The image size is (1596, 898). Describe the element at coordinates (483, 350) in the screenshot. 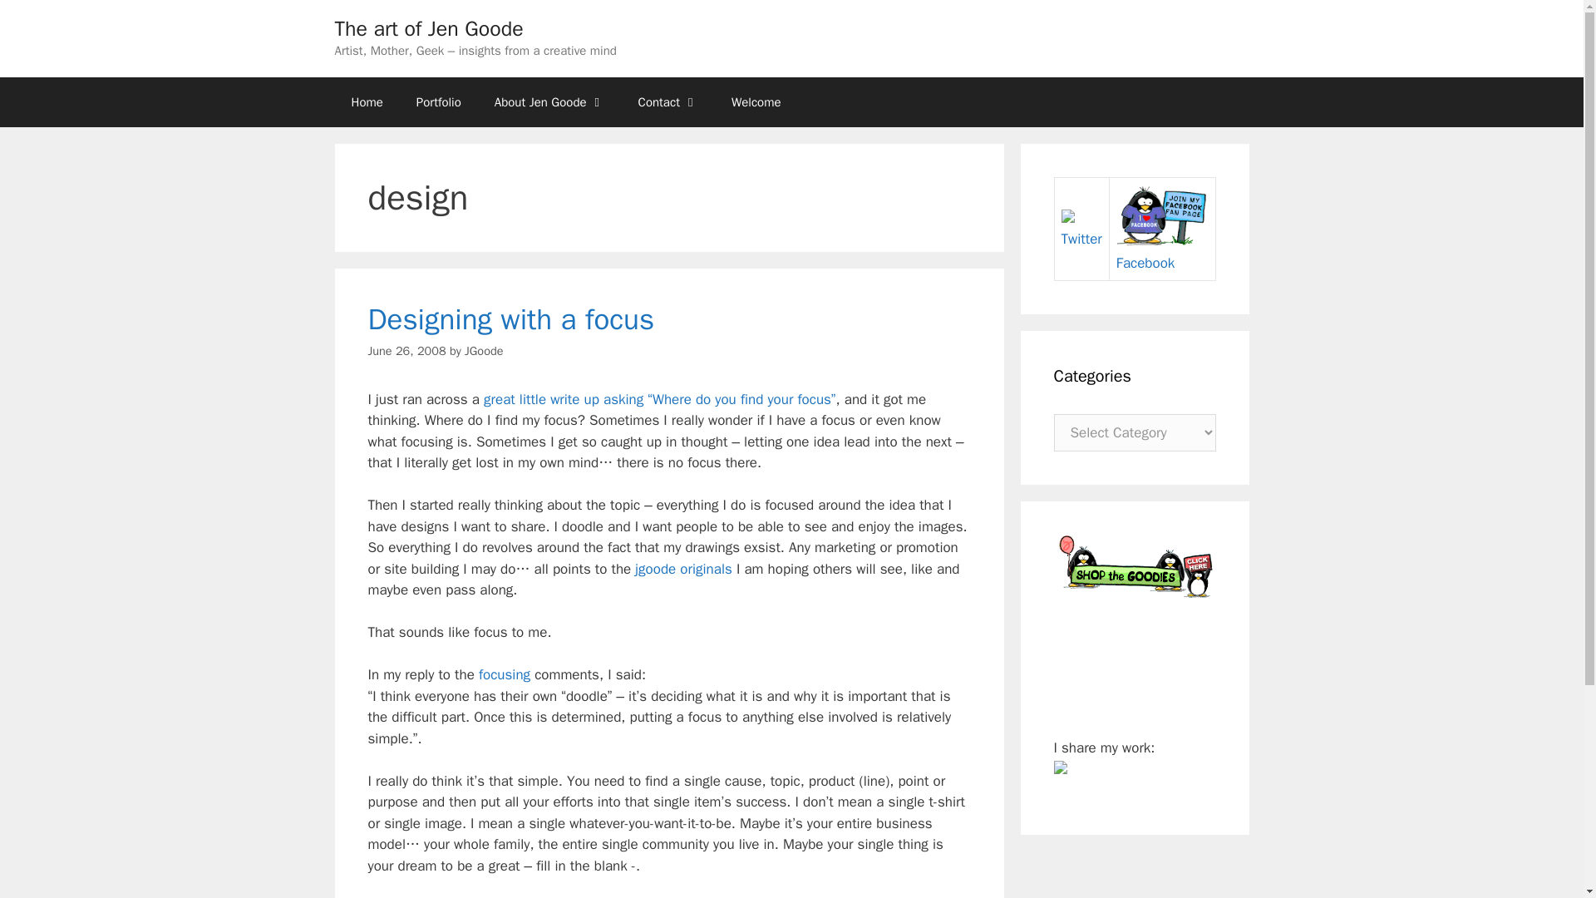

I see `View all posts by JGoode` at that location.